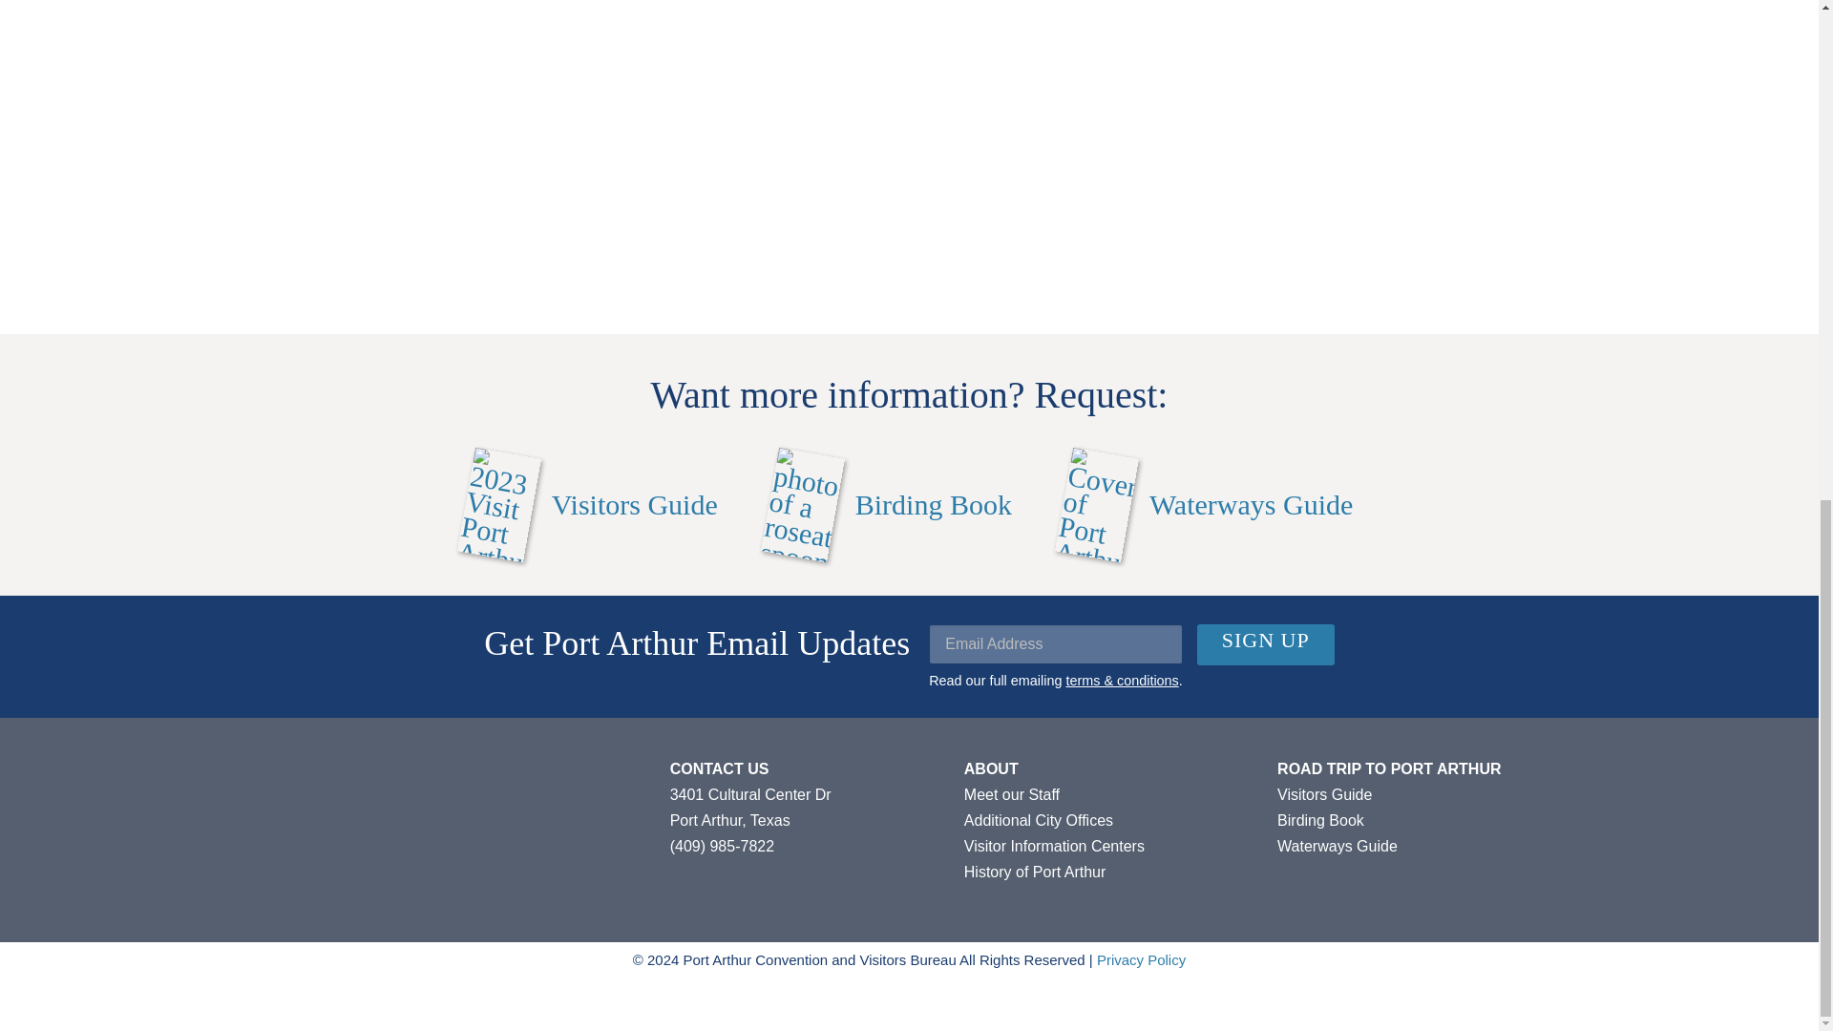 This screenshot has width=1833, height=1031. I want to click on Sign Up, so click(1265, 644).